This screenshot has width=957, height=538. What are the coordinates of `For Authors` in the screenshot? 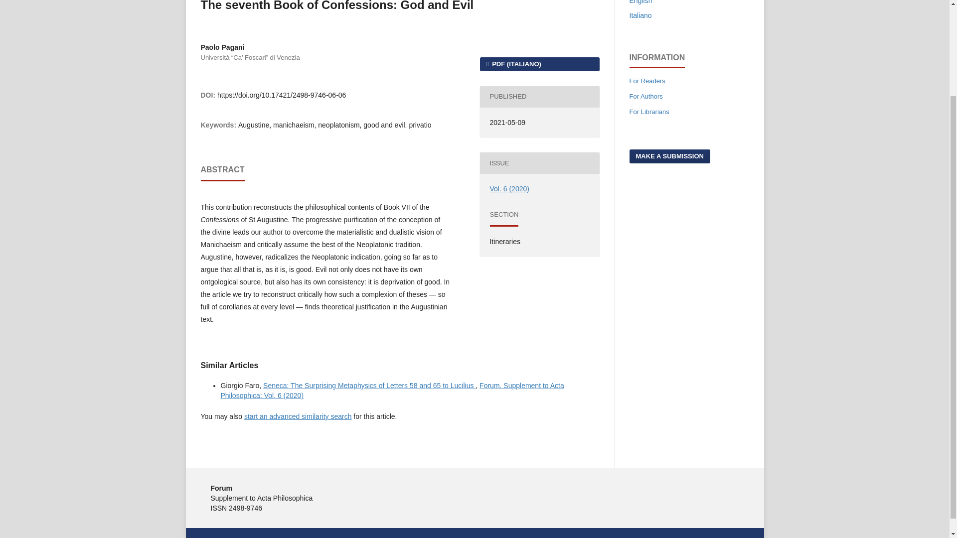 It's located at (645, 96).